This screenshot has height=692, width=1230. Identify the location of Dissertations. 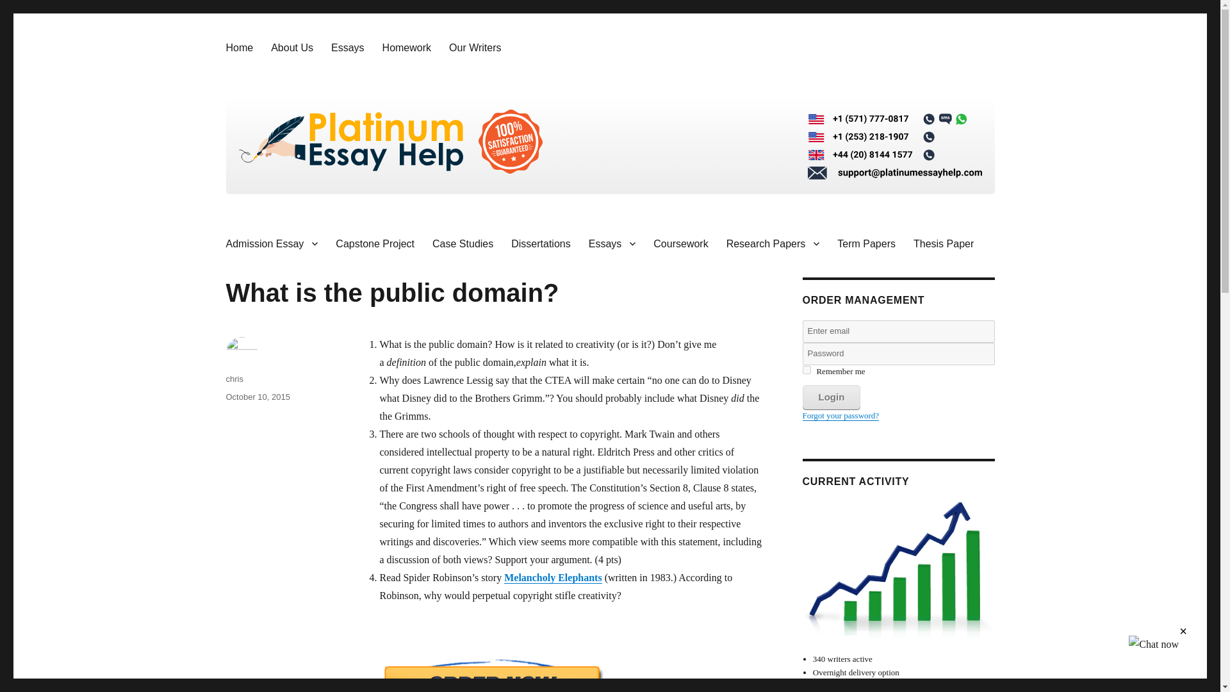
(541, 243).